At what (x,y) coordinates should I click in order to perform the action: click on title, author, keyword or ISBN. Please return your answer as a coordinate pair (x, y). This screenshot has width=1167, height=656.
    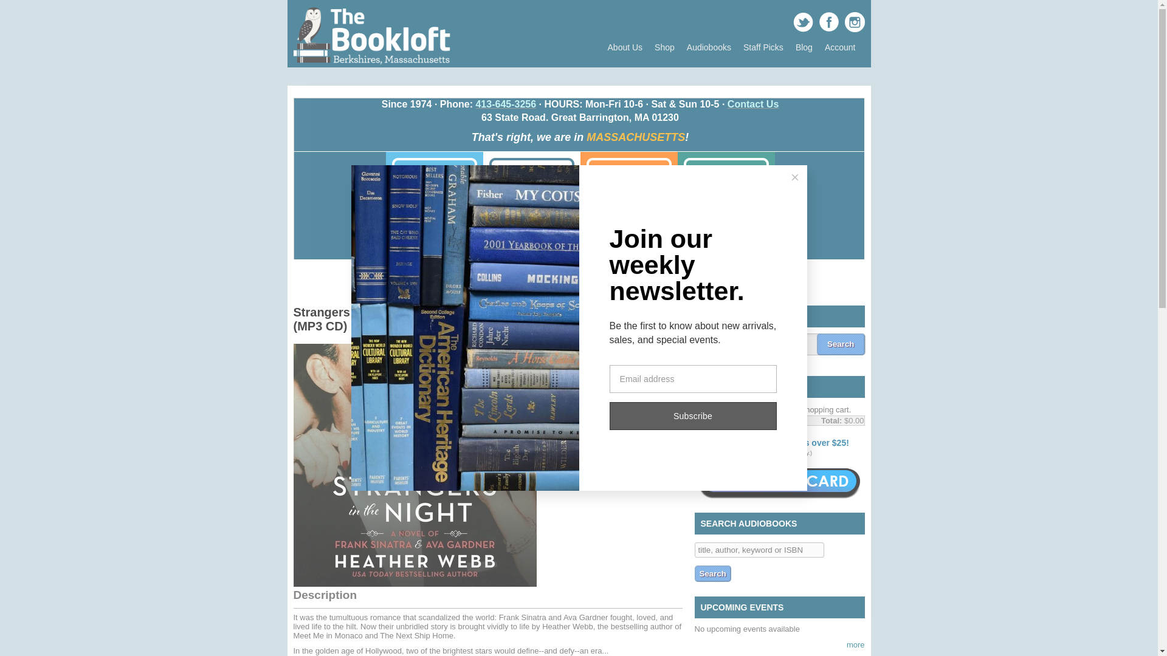
    Looking at the image, I should click on (759, 550).